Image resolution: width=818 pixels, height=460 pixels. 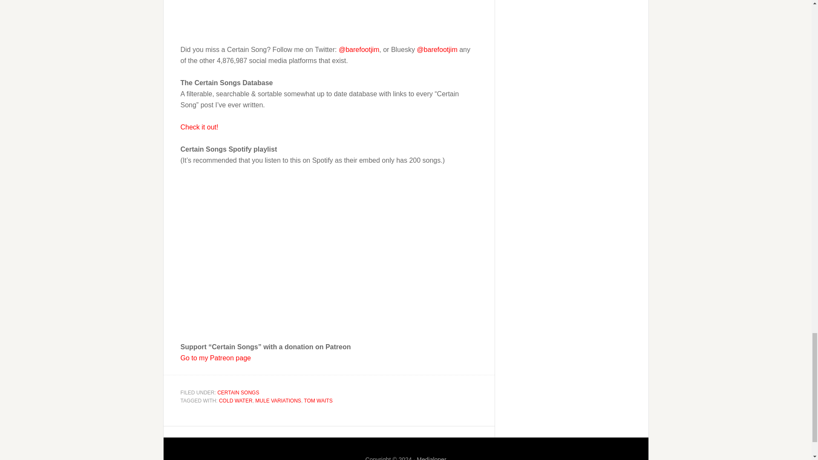 I want to click on Go to my Patreon page, so click(x=216, y=358).